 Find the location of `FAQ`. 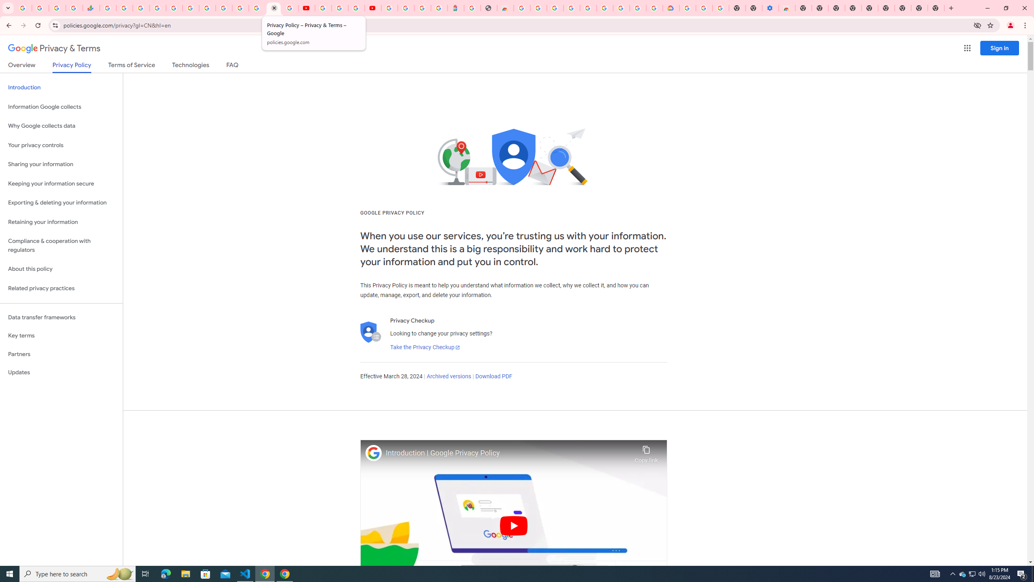

FAQ is located at coordinates (233, 66).